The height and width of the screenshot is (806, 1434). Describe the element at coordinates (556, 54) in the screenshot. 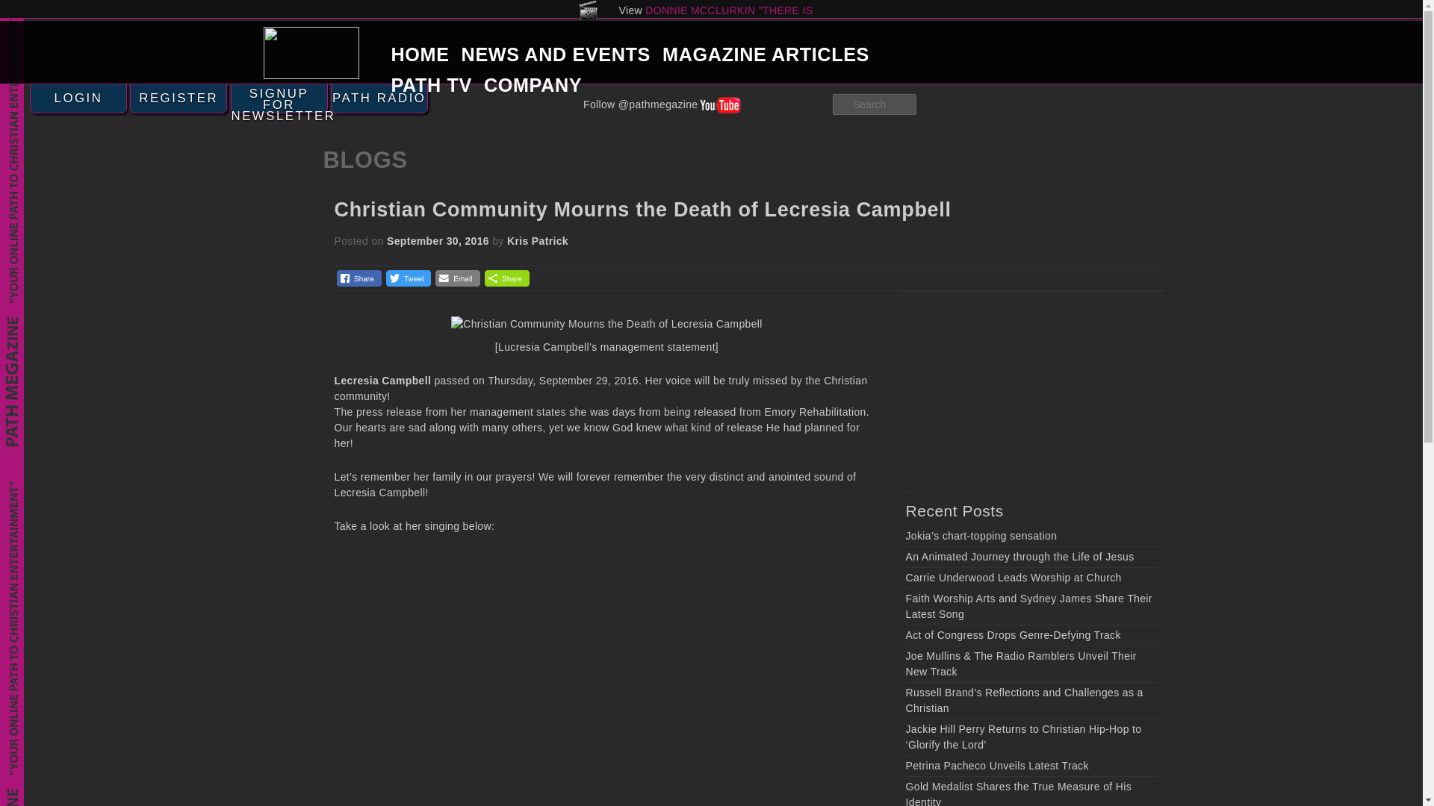

I see `NEWS AND EVENTS` at that location.